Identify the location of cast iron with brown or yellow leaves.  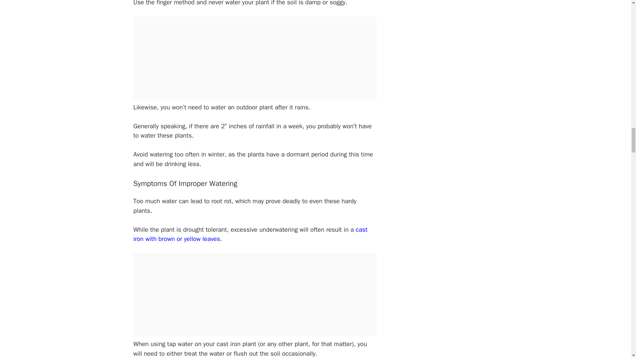
(250, 235).